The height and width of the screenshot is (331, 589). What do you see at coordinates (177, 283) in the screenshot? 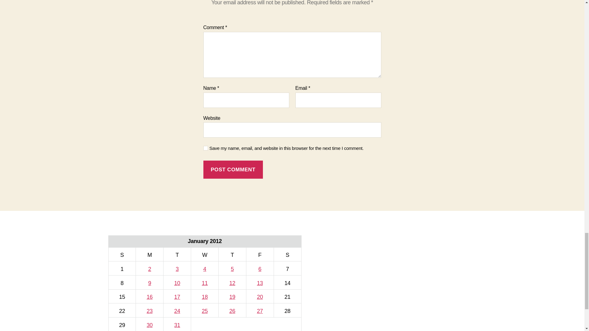
I see `10` at bounding box center [177, 283].